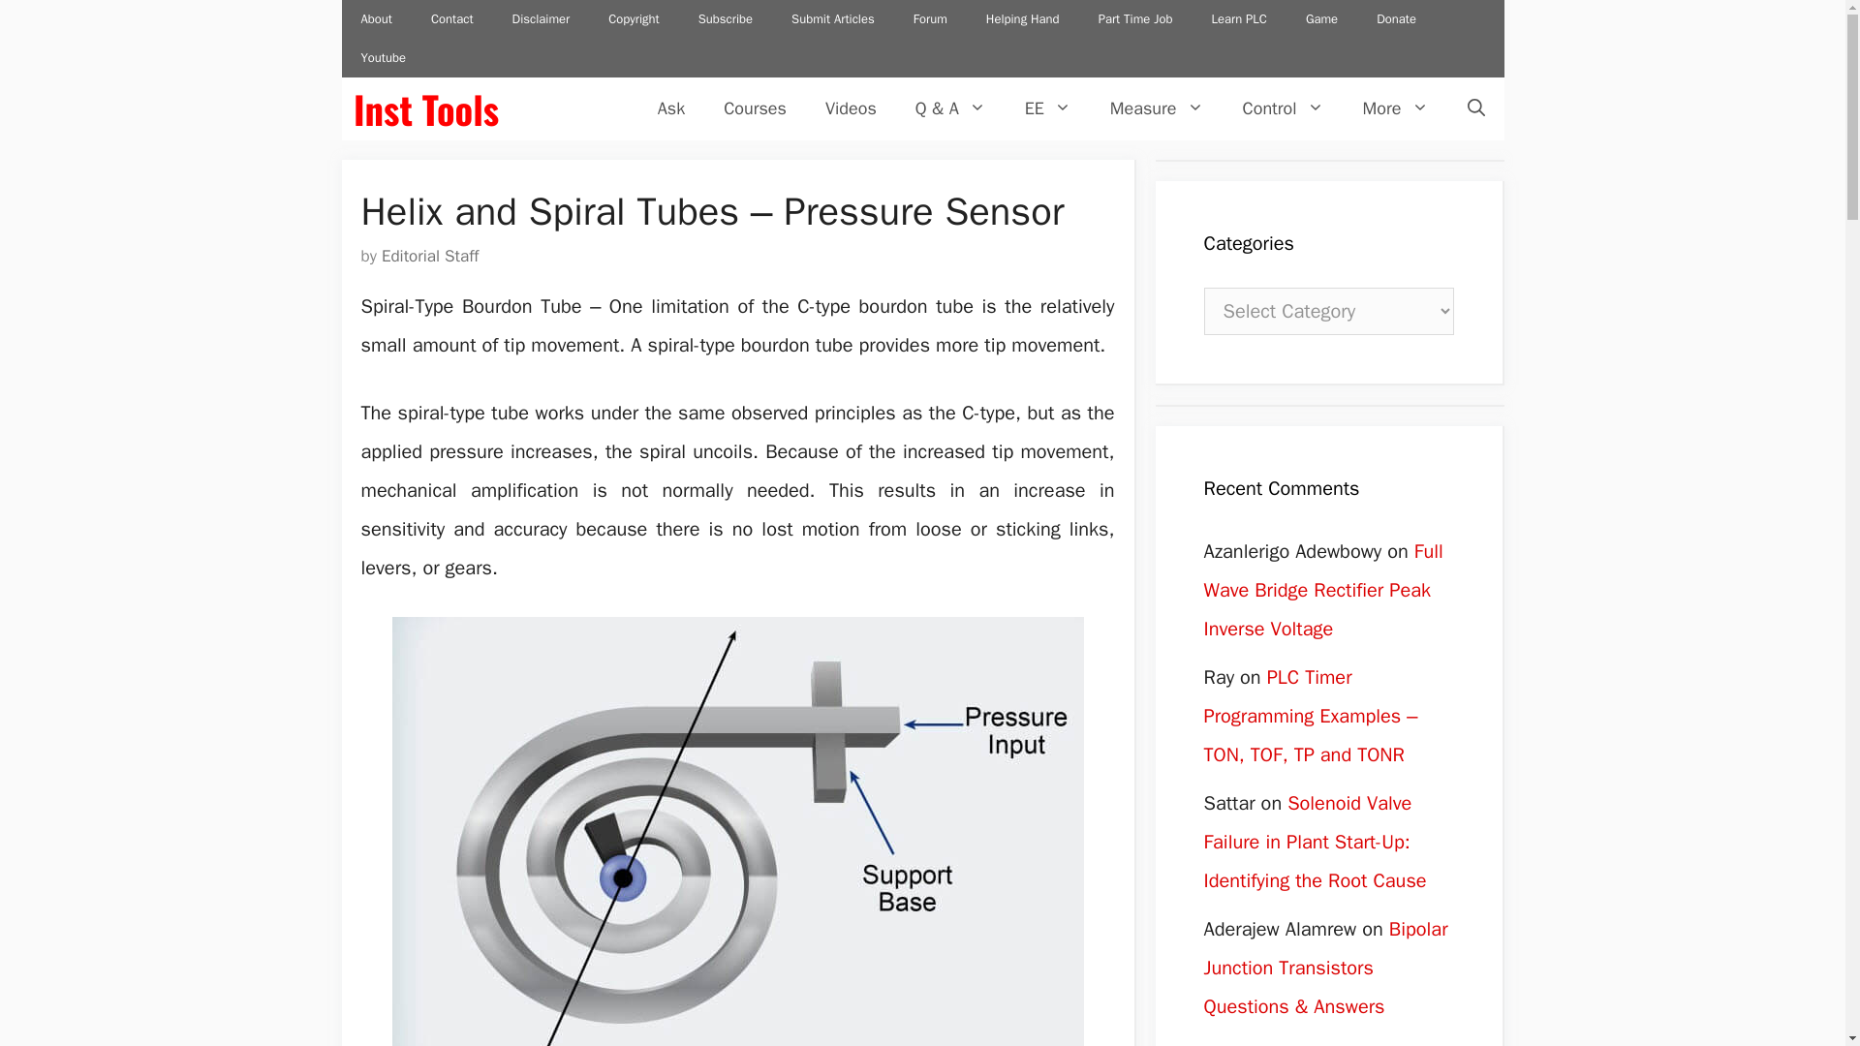 The height and width of the screenshot is (1046, 1860). Describe the element at coordinates (1048, 108) in the screenshot. I see `EE` at that location.